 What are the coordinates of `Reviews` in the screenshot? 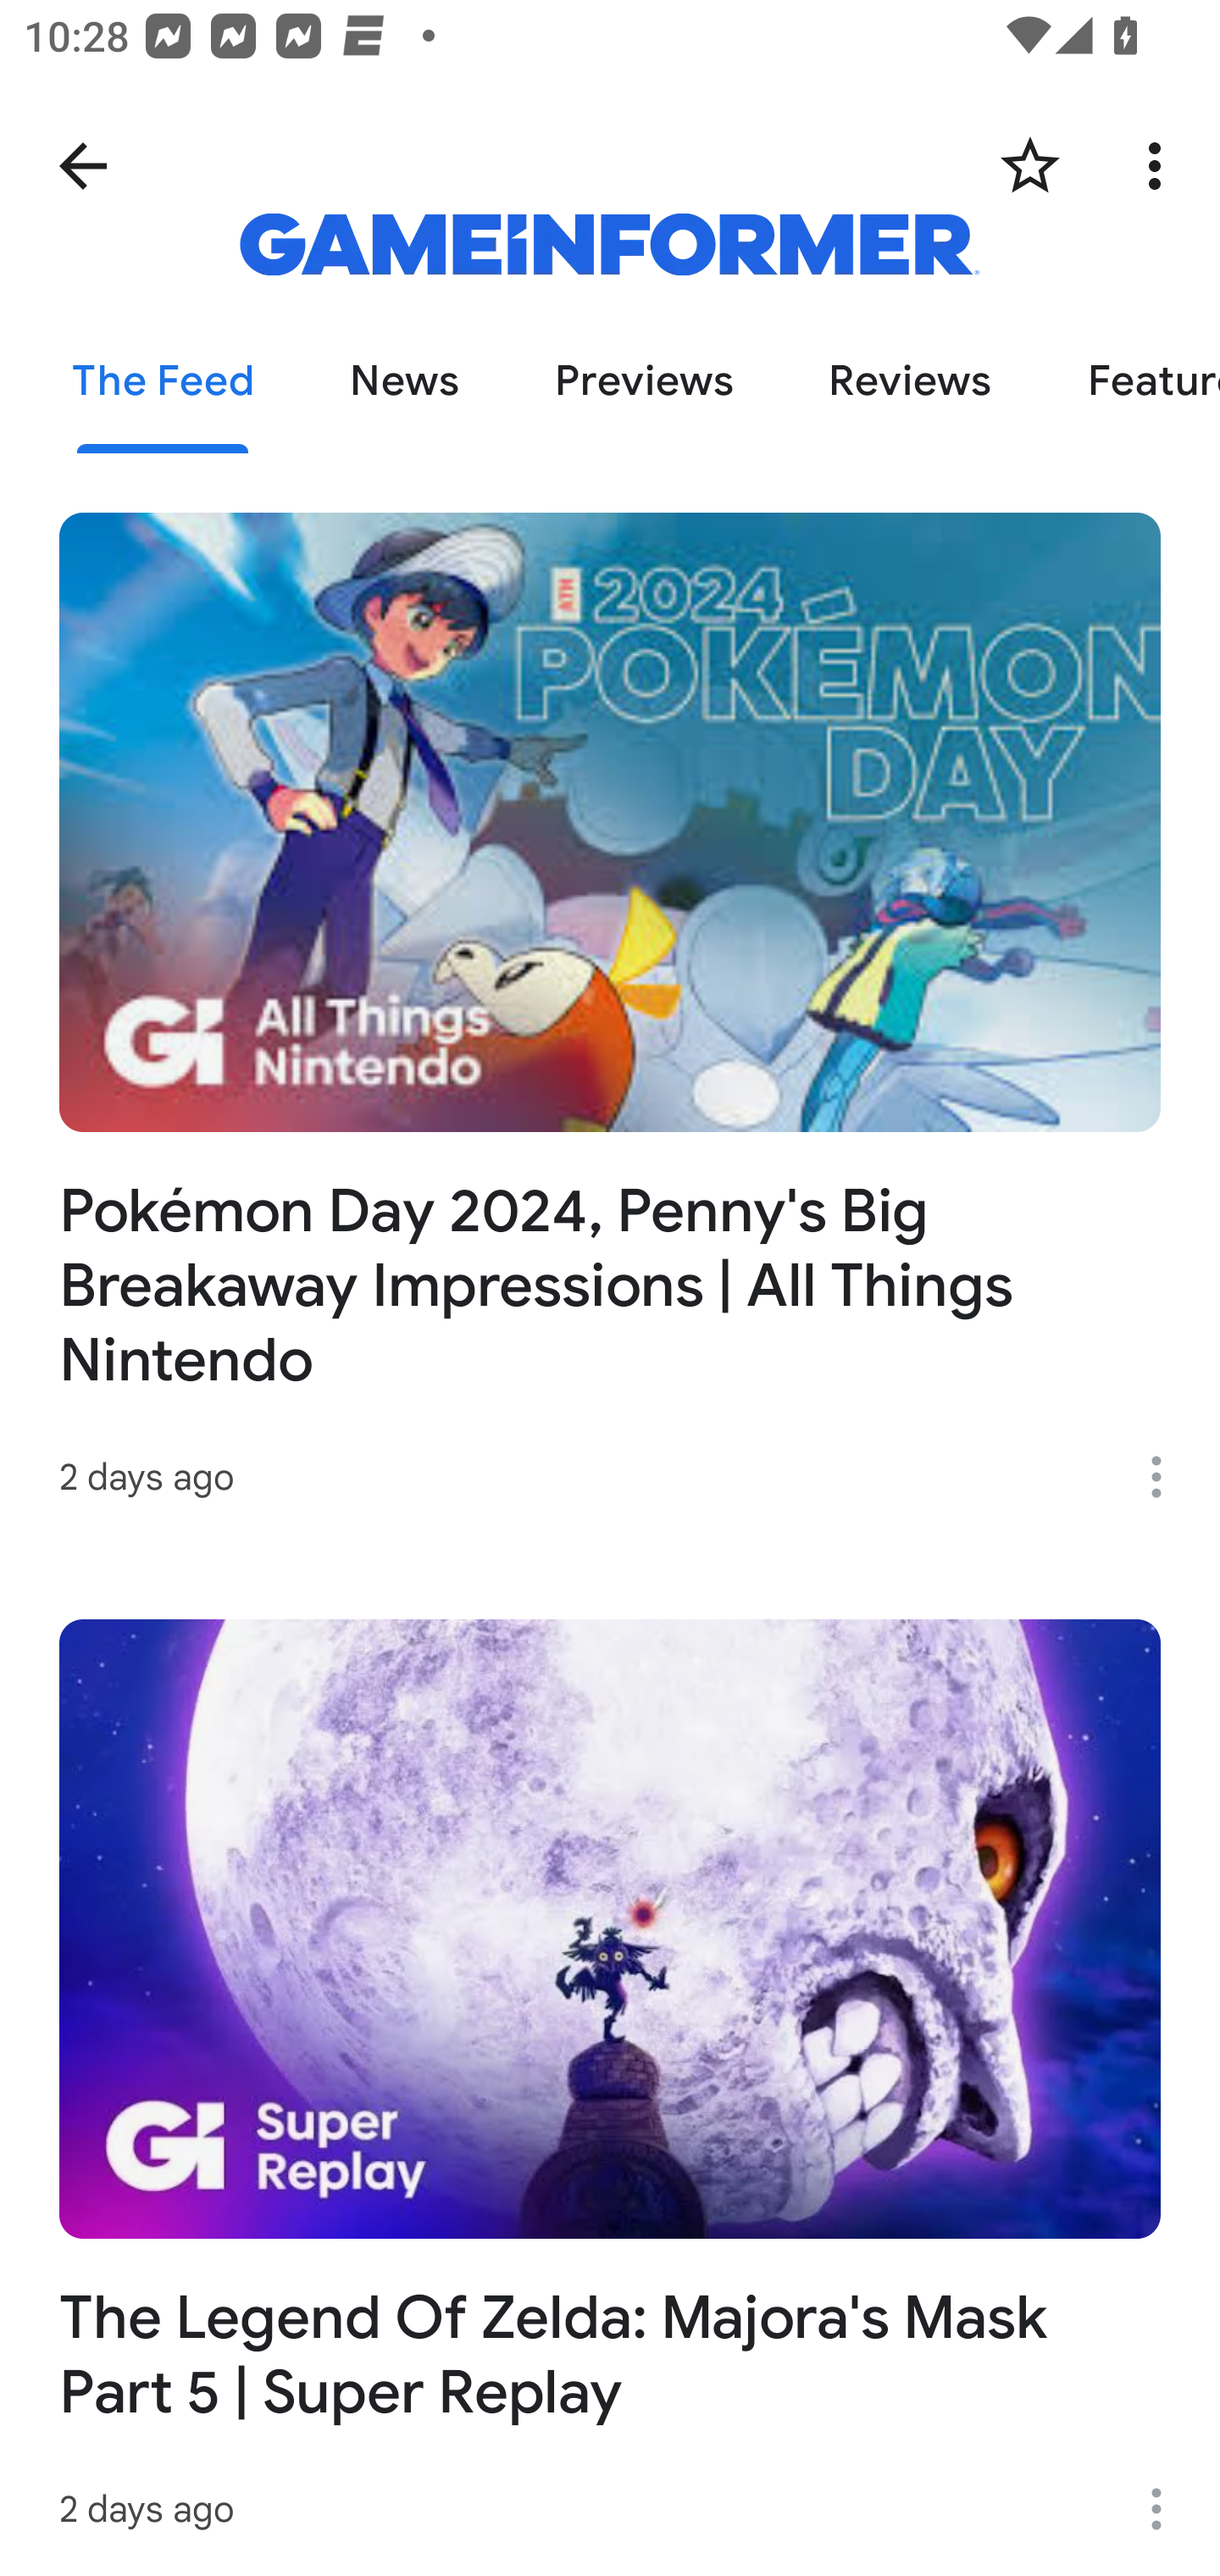 It's located at (910, 382).